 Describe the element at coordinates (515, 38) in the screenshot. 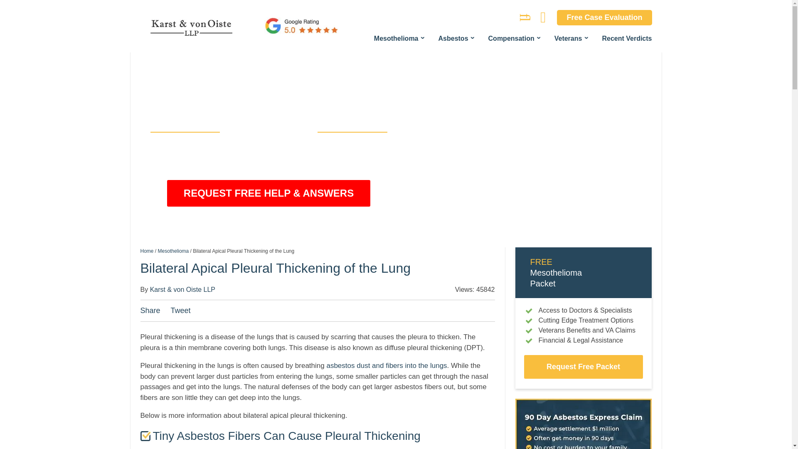

I see `Compensation` at that location.